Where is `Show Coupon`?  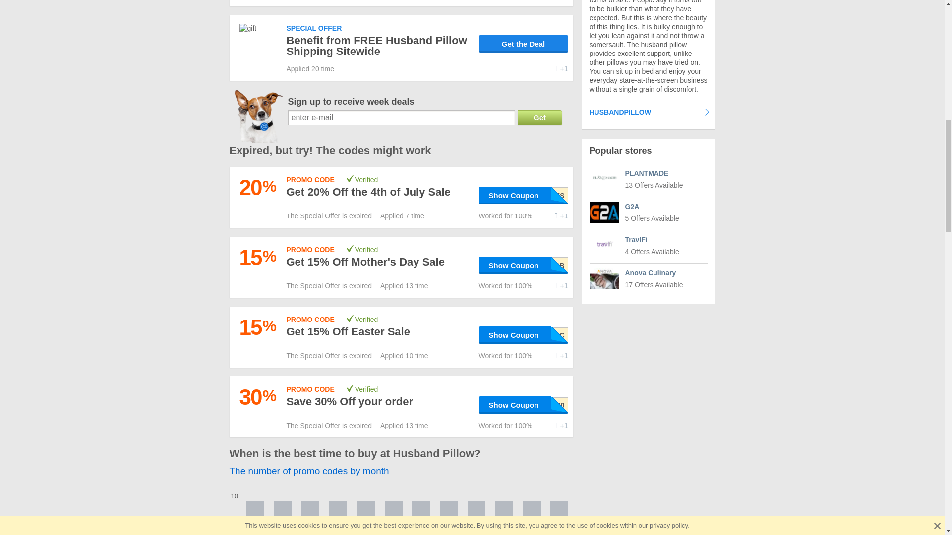 Show Coupon is located at coordinates (524, 265).